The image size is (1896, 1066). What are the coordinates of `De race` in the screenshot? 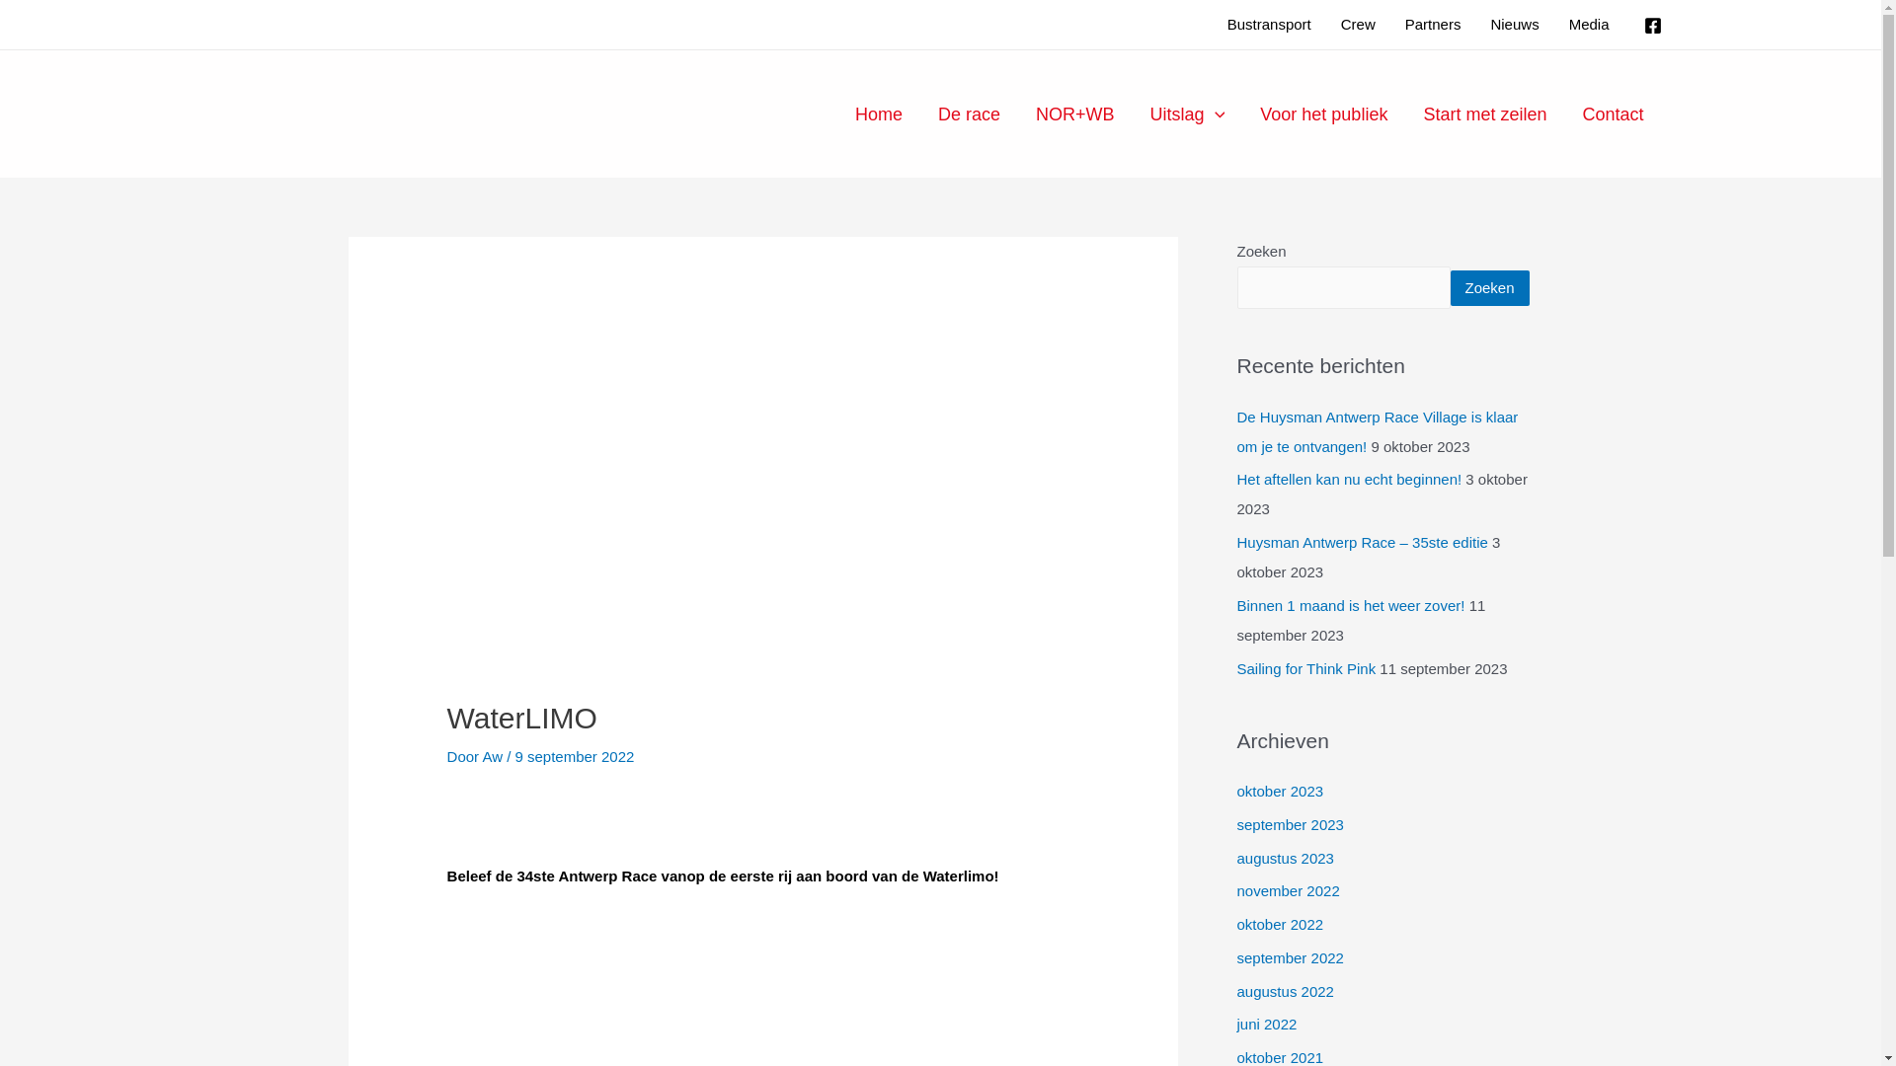 It's located at (970, 114).